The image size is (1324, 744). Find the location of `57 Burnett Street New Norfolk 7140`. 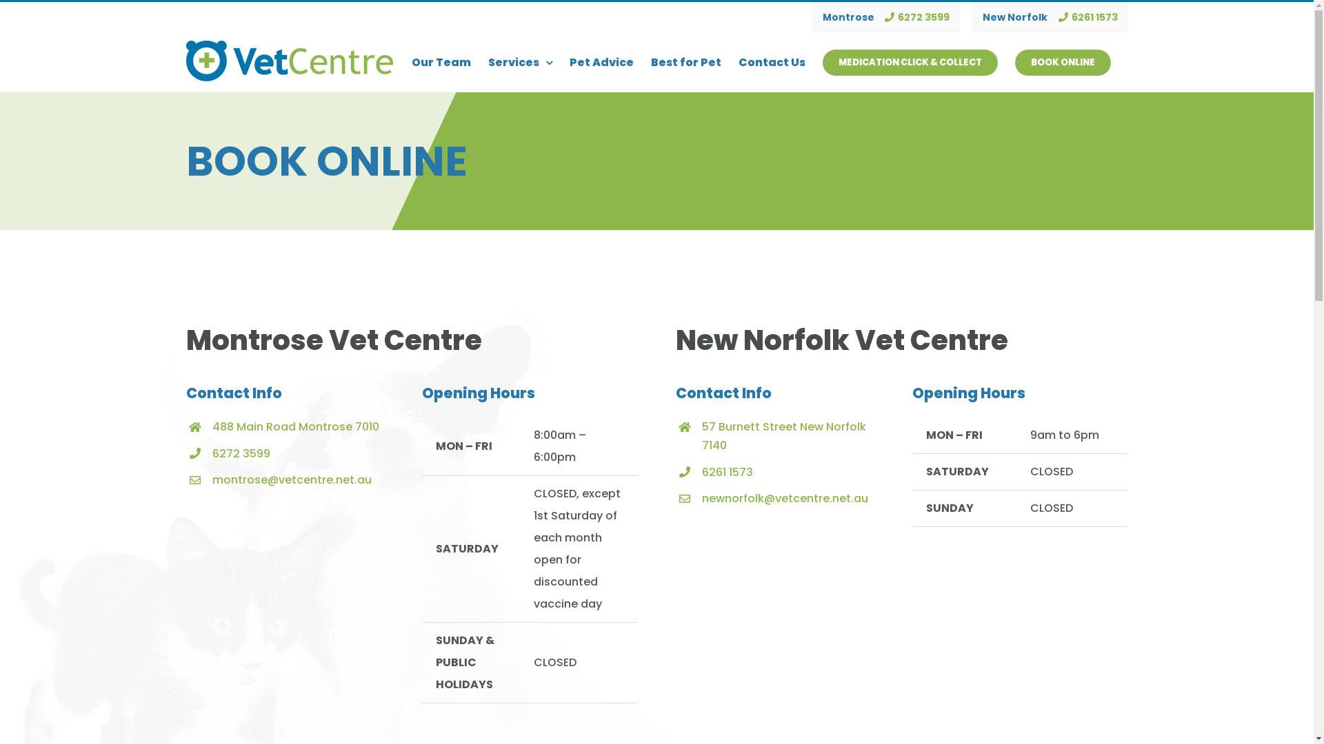

57 Burnett Street New Norfolk 7140 is located at coordinates (783, 436).